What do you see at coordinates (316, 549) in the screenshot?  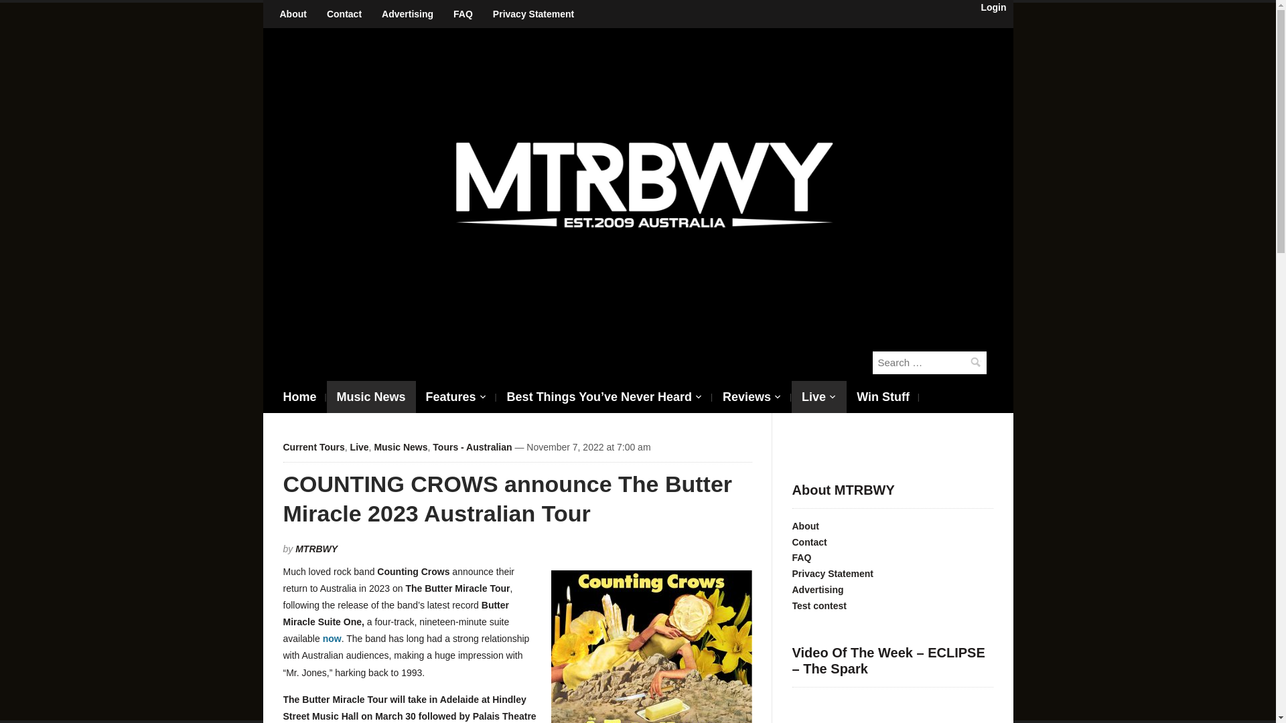 I see `Posts by MTRBWY` at bounding box center [316, 549].